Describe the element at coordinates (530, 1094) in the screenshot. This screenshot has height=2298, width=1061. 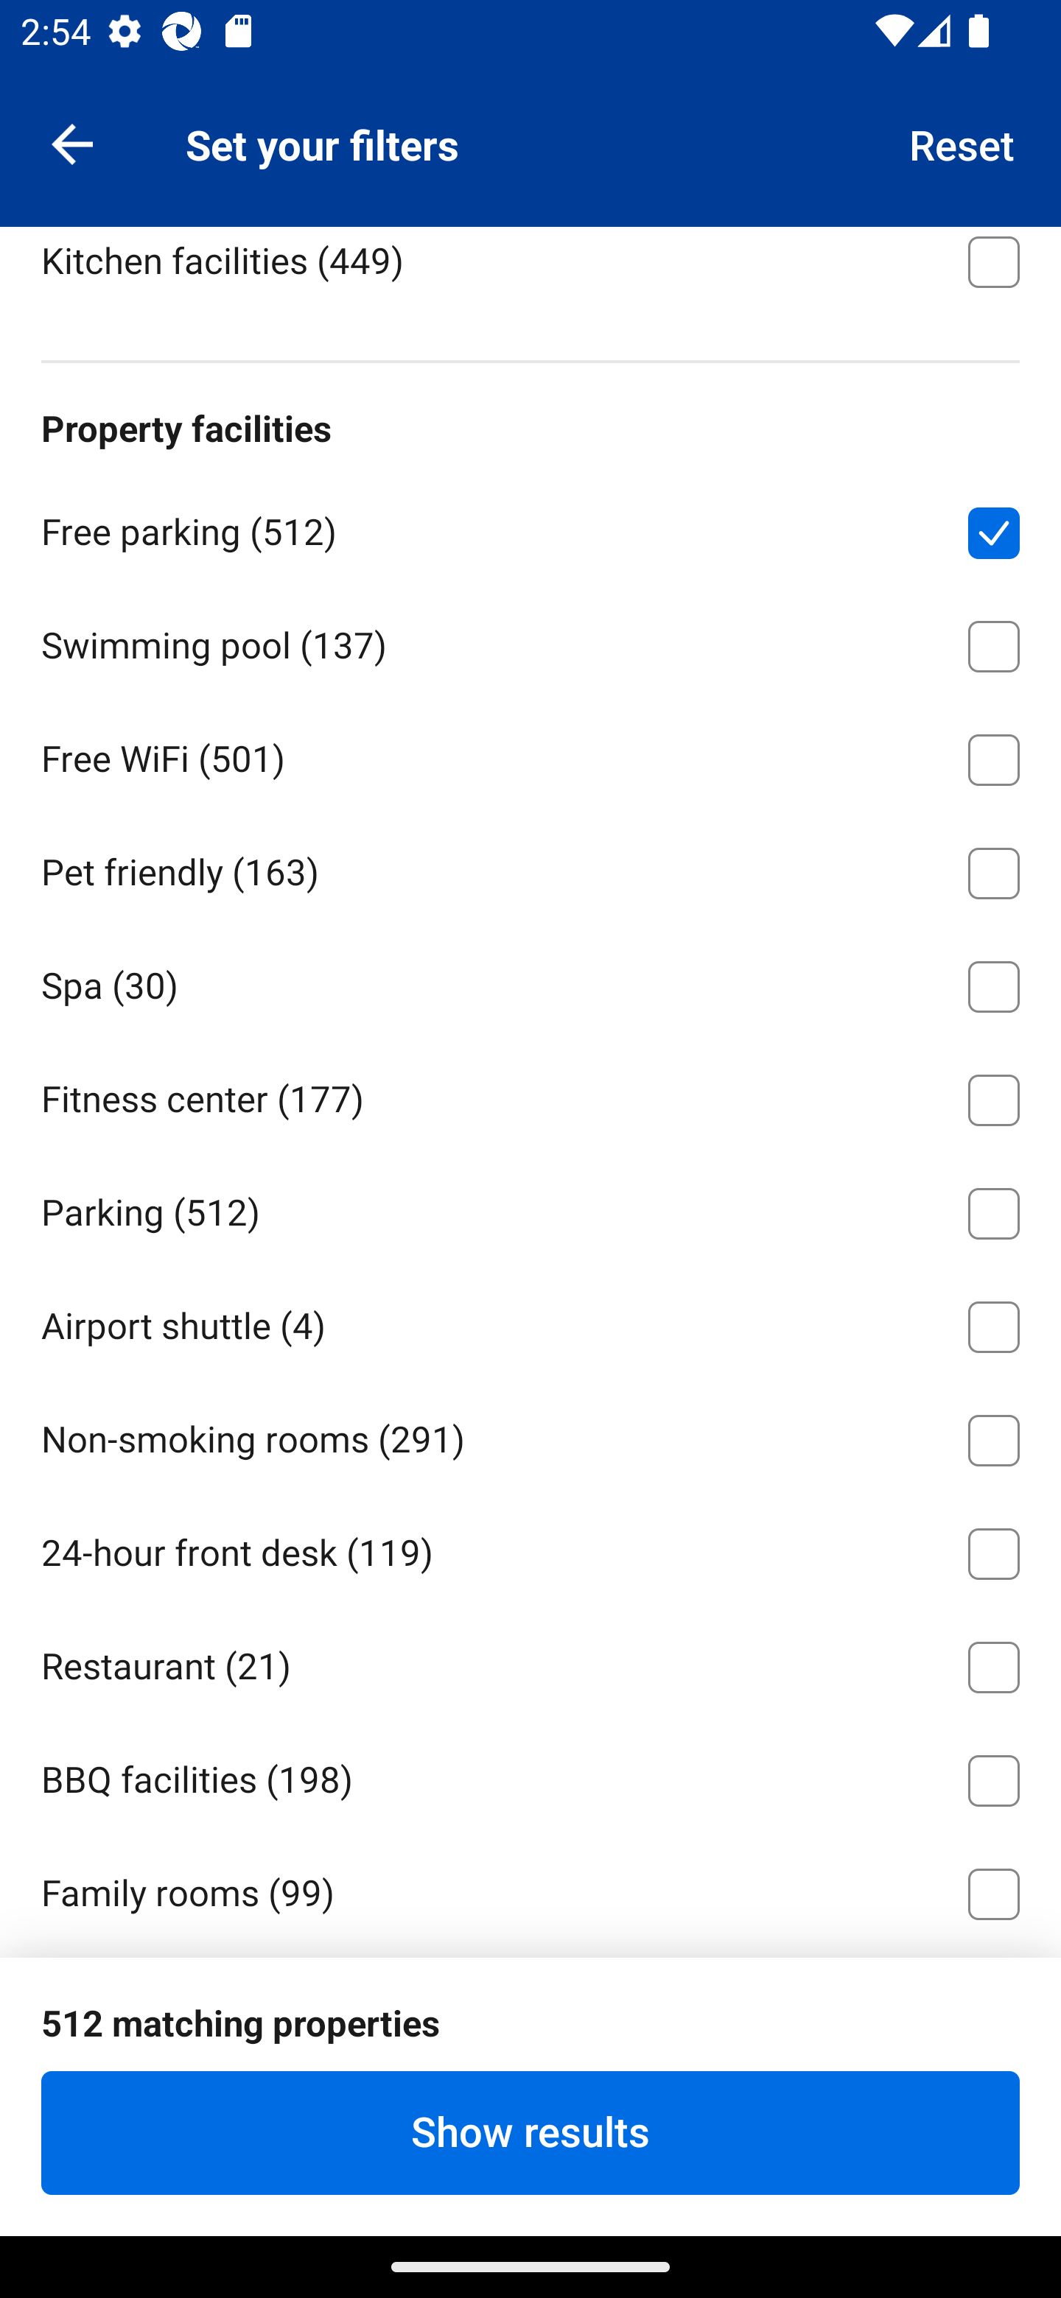
I see `Fitness center ⁦(177)` at that location.